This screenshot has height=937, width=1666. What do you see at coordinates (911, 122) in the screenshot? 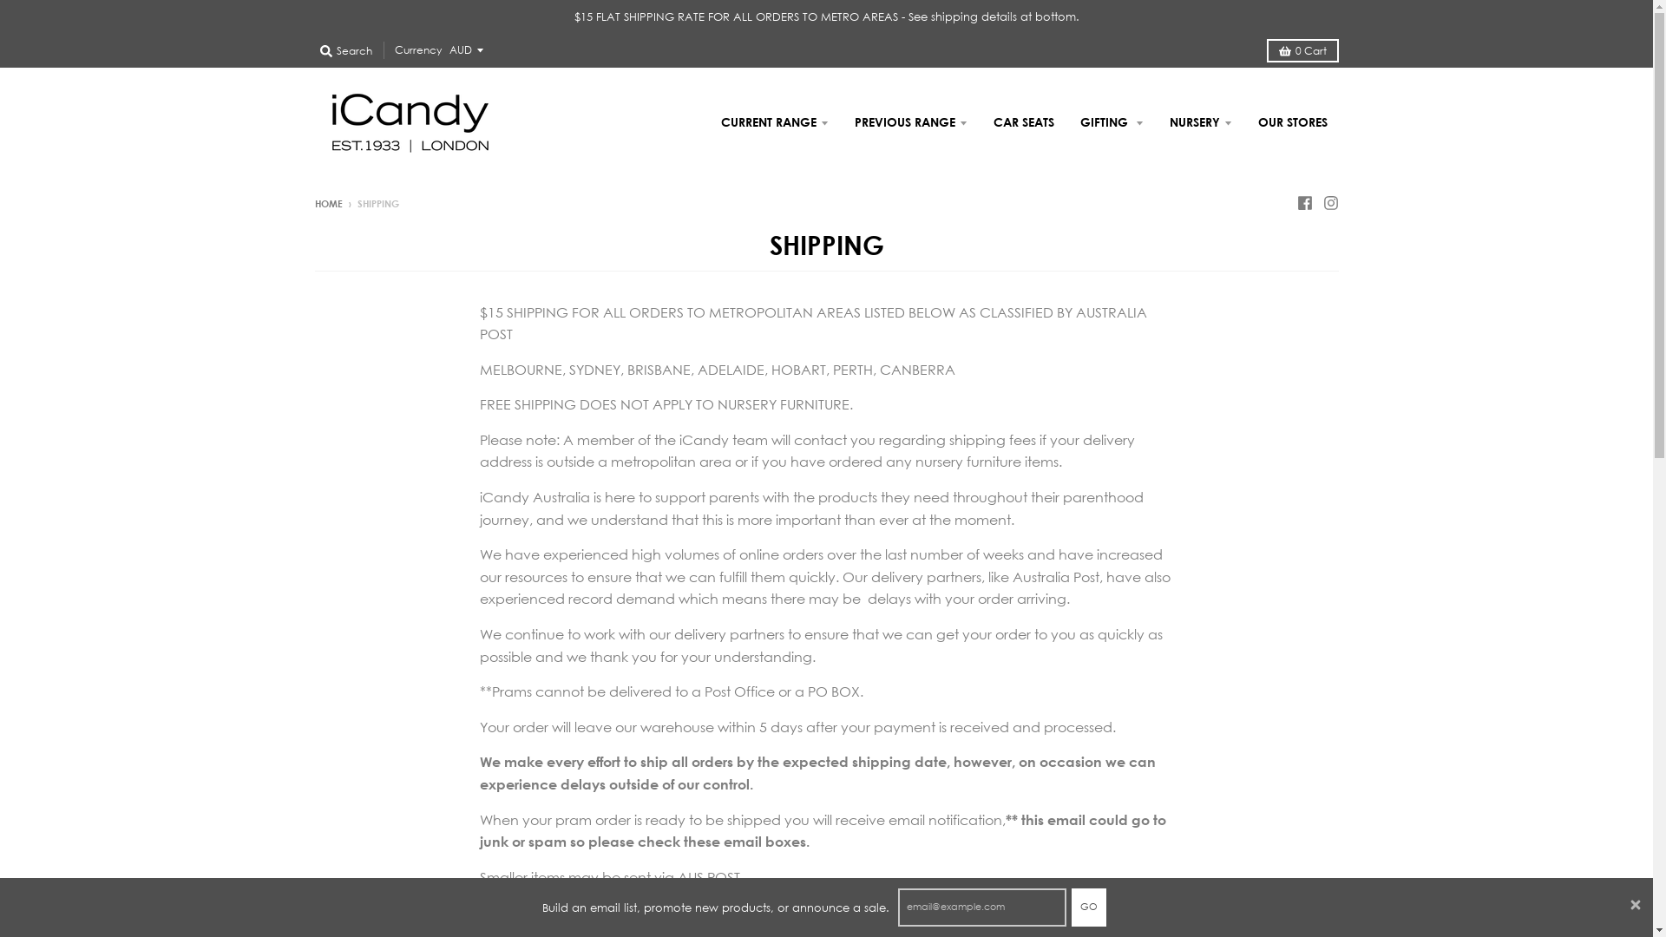
I see `PREVIOUS RANGE` at bounding box center [911, 122].